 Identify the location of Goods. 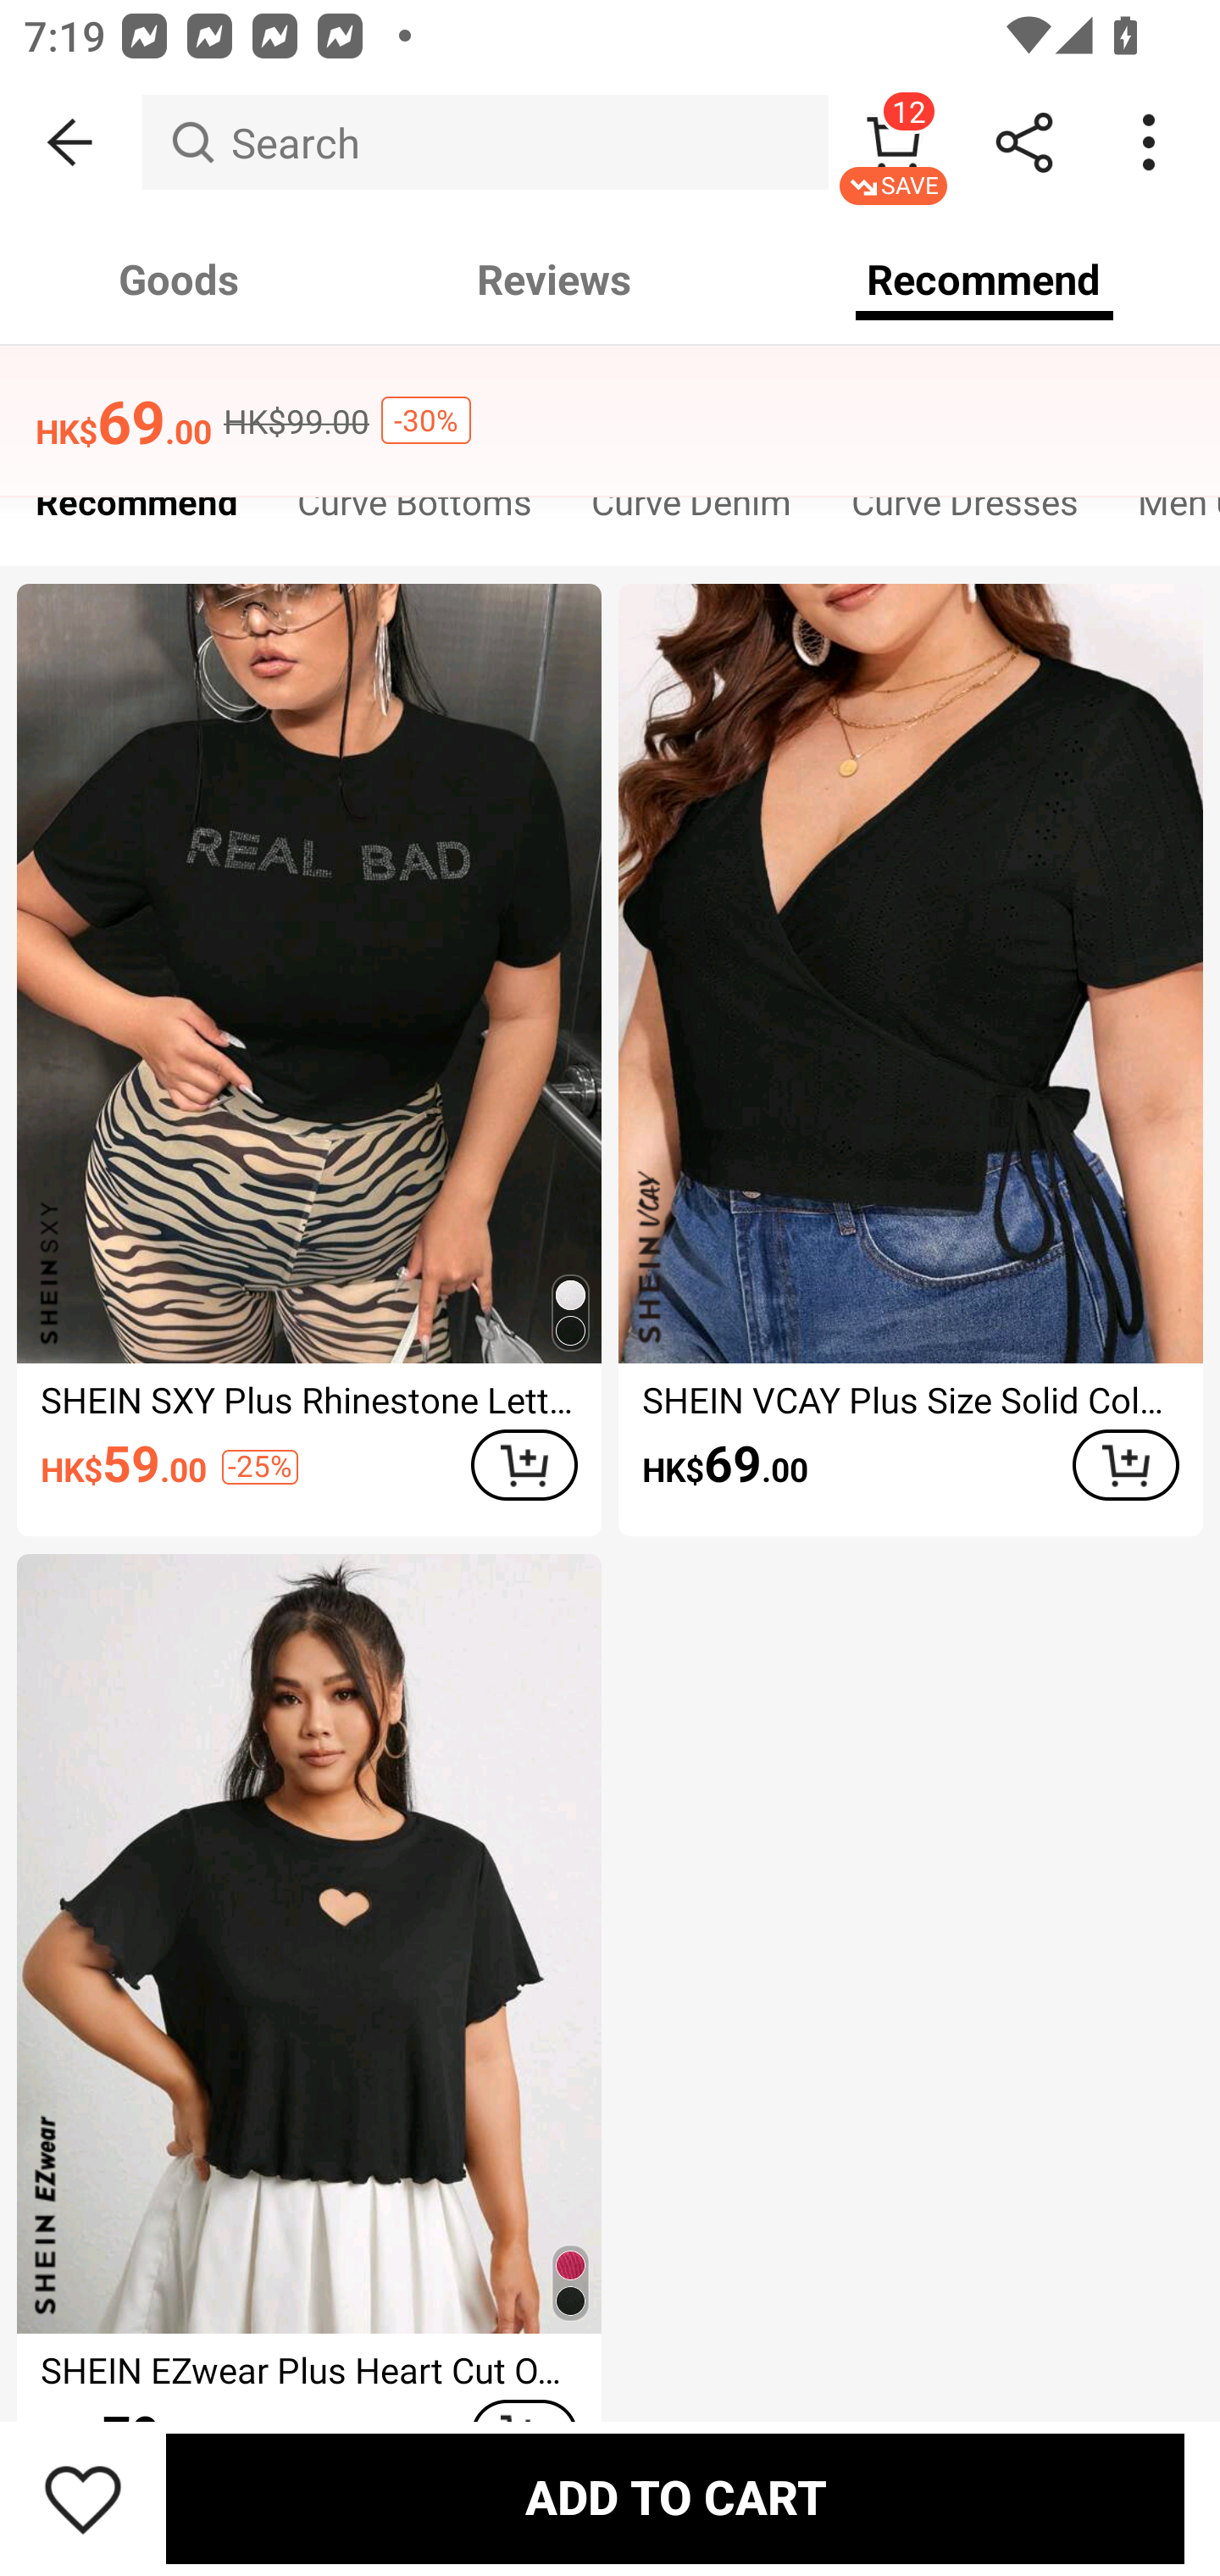
(180, 280).